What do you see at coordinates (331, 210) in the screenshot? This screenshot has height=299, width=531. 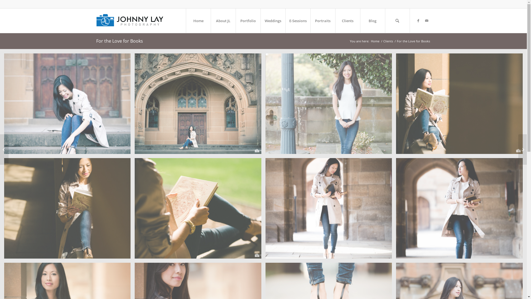 I see `Julie_loveforbooks_0193-lowr` at bounding box center [331, 210].